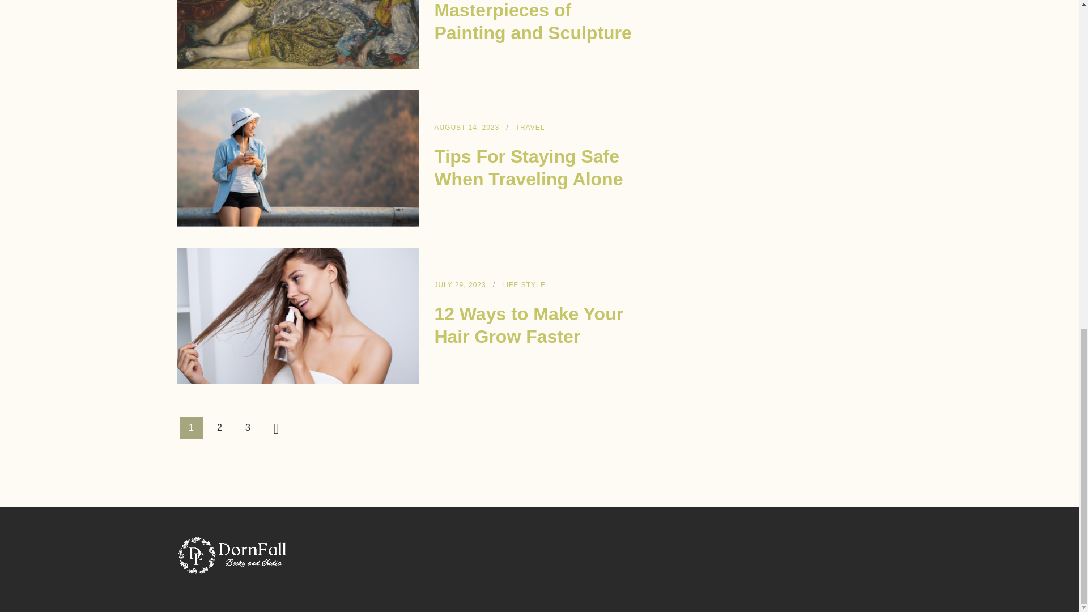 This screenshot has width=1088, height=612. Describe the element at coordinates (220, 428) in the screenshot. I see `2` at that location.